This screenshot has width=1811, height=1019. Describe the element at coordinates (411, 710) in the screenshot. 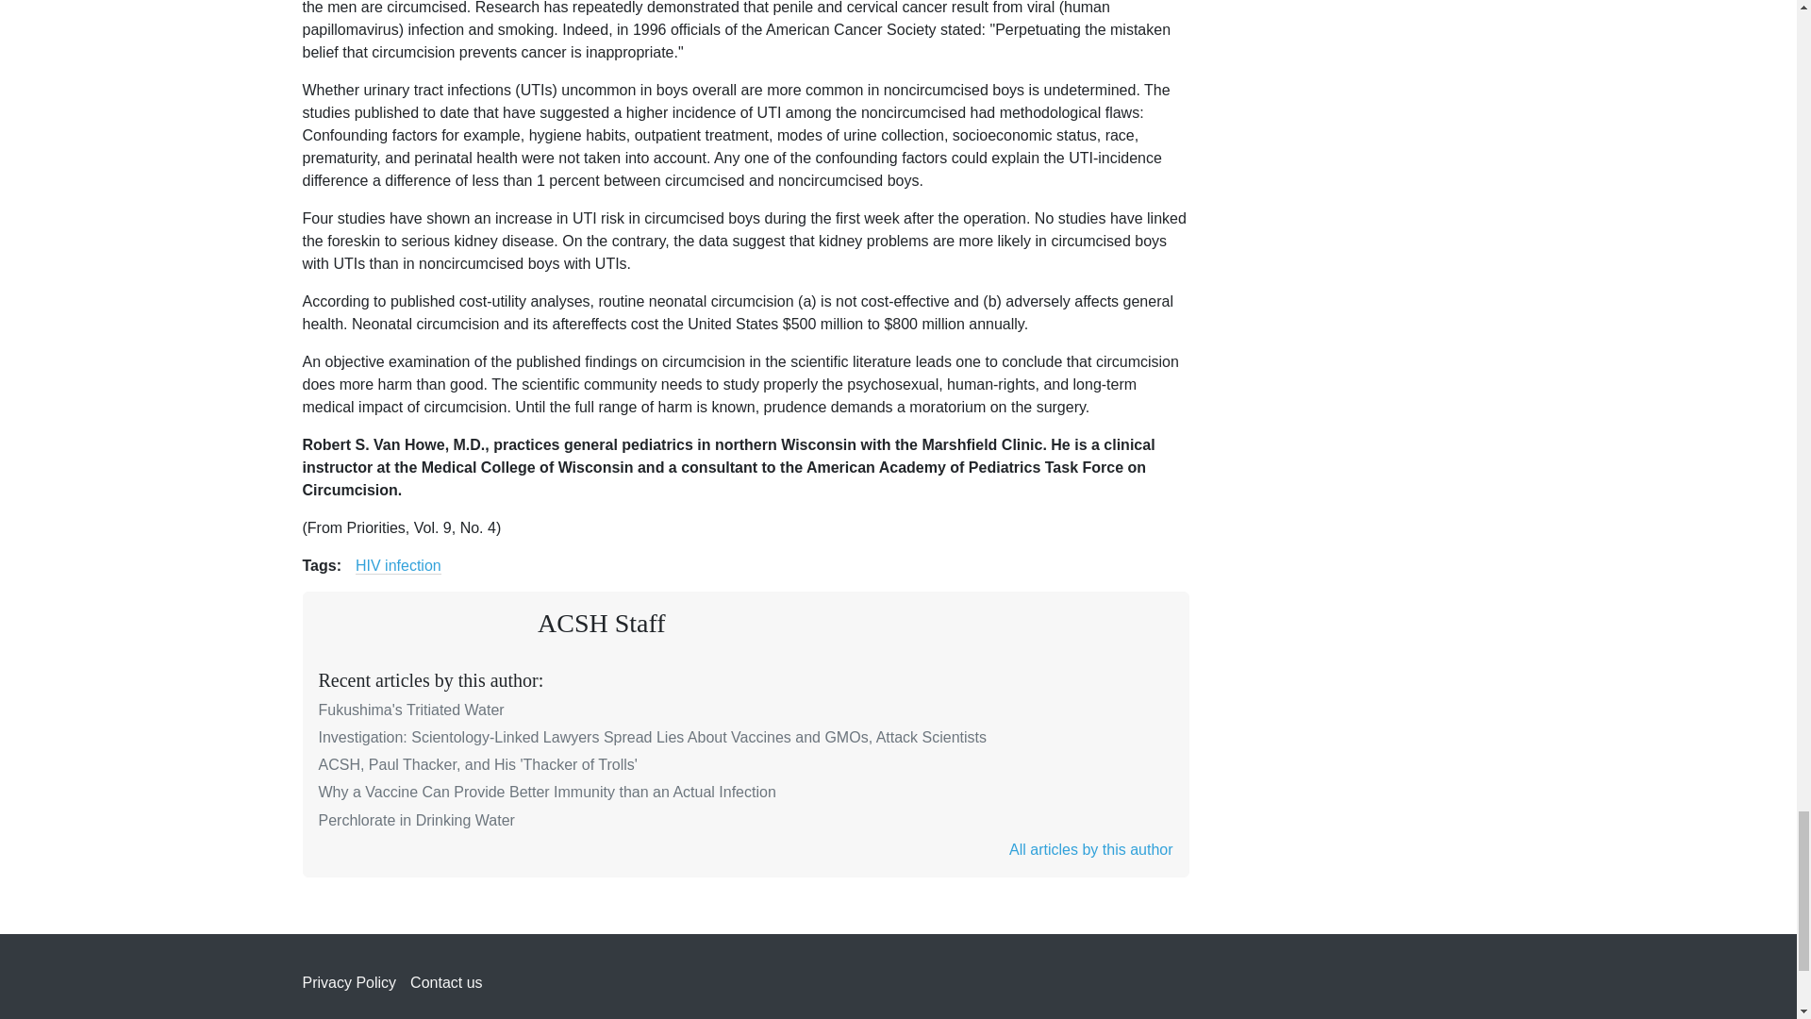

I see `Fukushima's Tritiated Water` at that location.